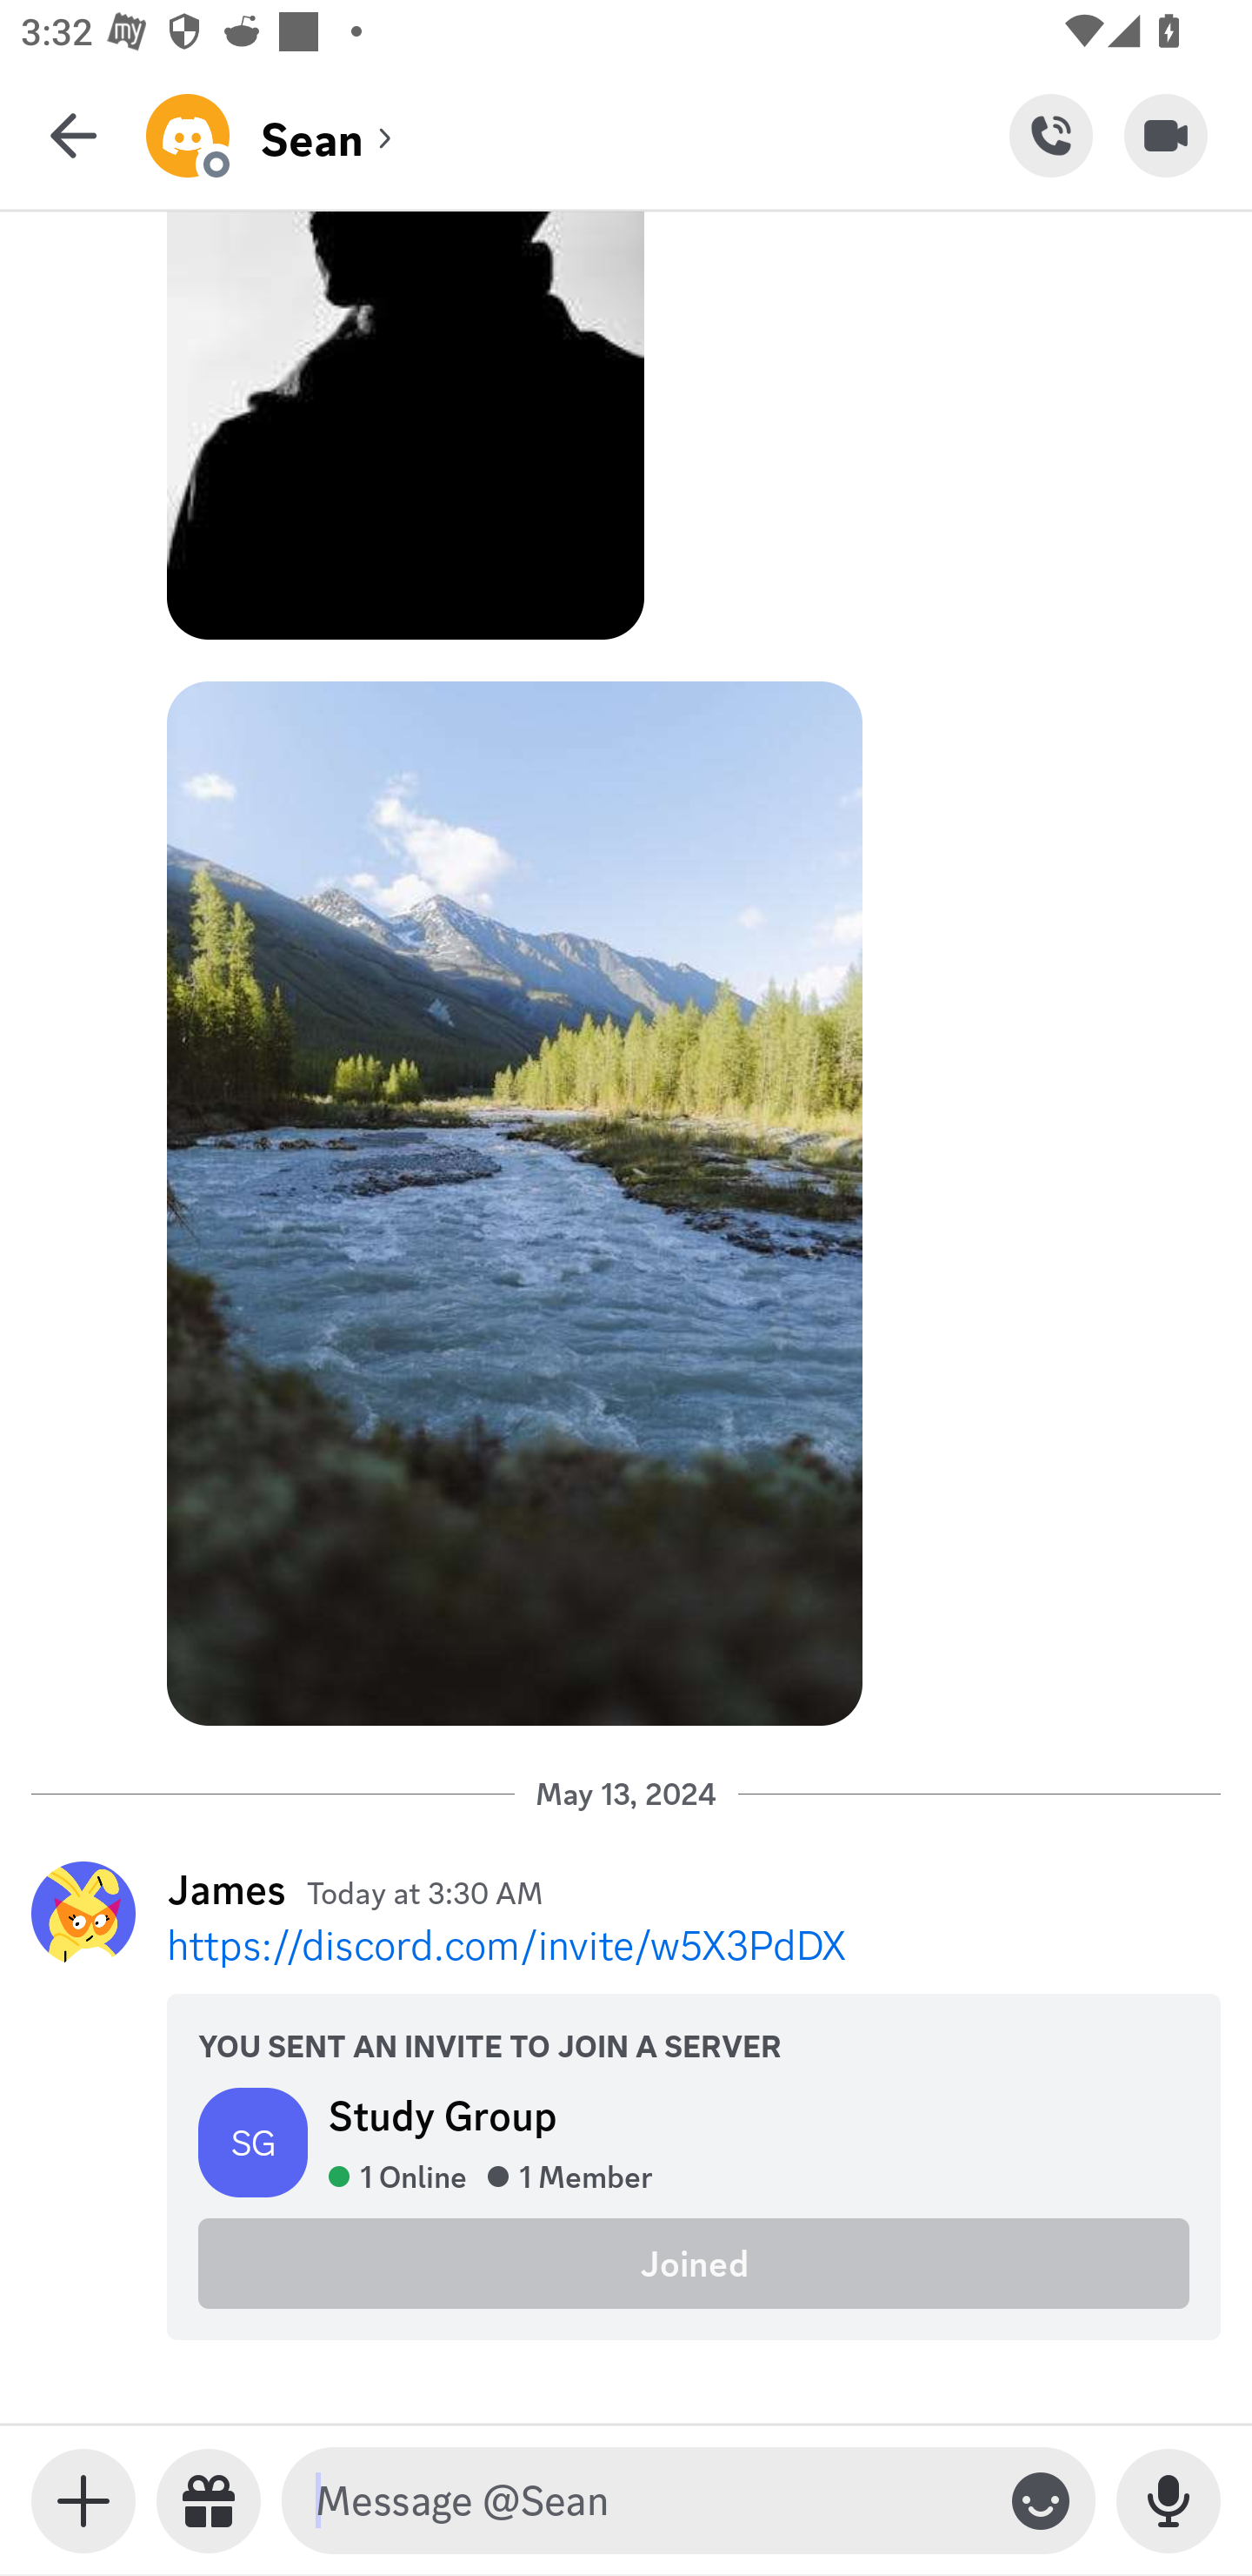 This screenshot has height=2576, width=1252. Describe the element at coordinates (1041, 2501) in the screenshot. I see `Toggle emoji keyboard` at that location.